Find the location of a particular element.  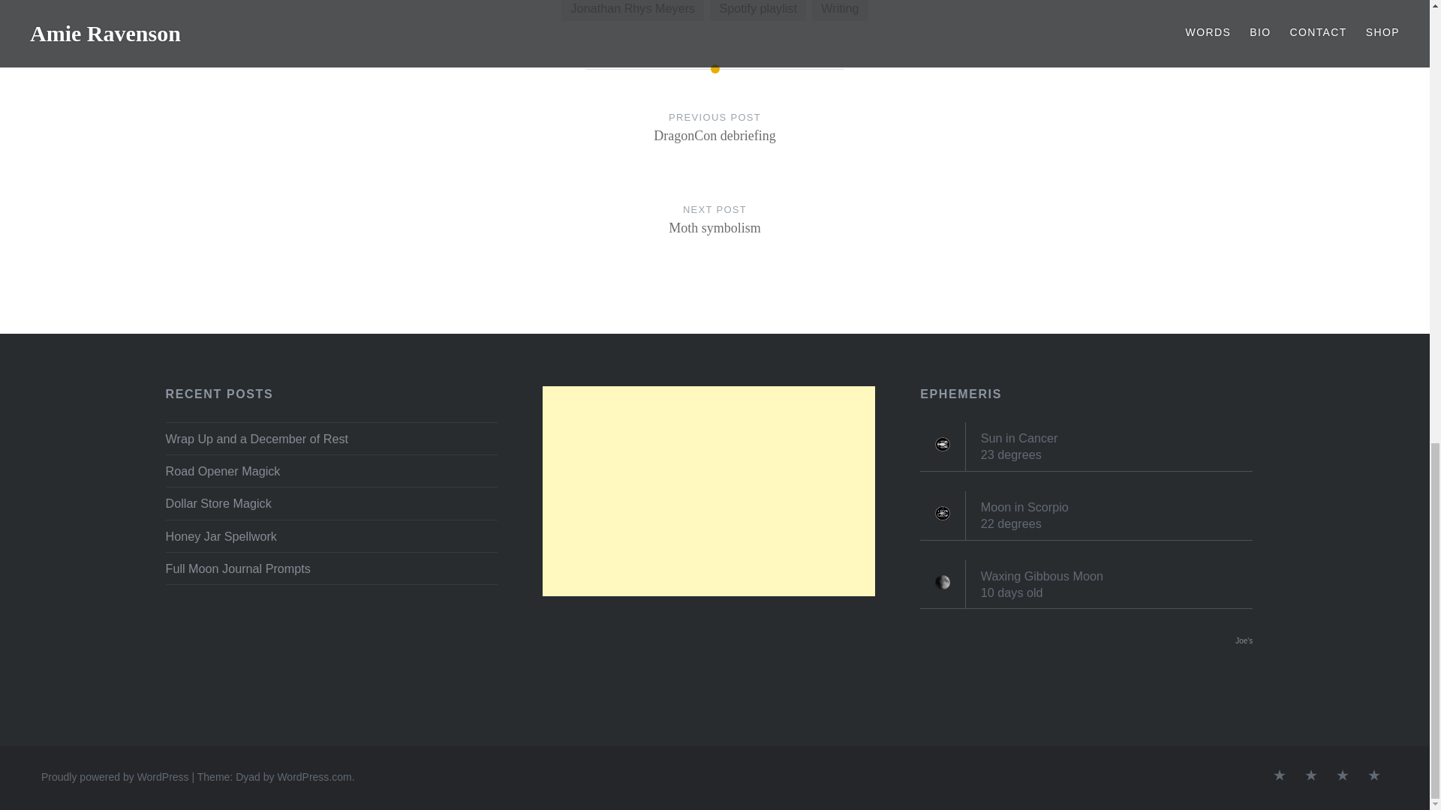

BIO is located at coordinates (1279, 775).